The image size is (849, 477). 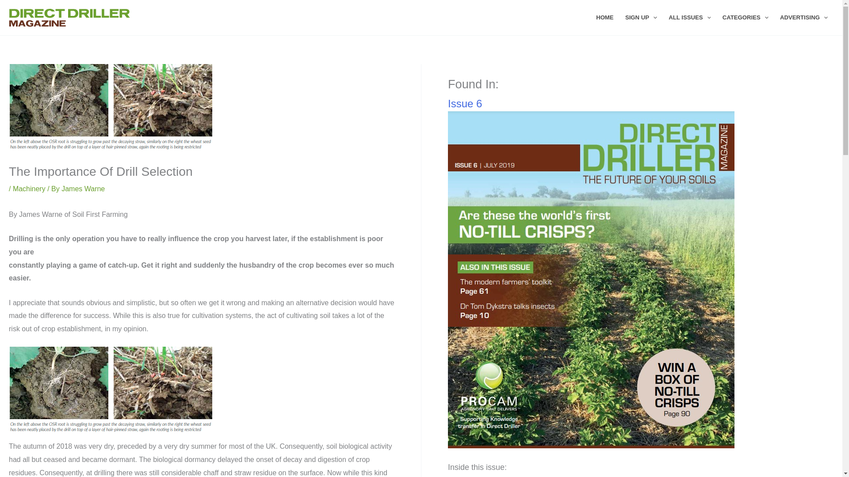 What do you see at coordinates (746, 18) in the screenshot?
I see `CATEGORIES` at bounding box center [746, 18].